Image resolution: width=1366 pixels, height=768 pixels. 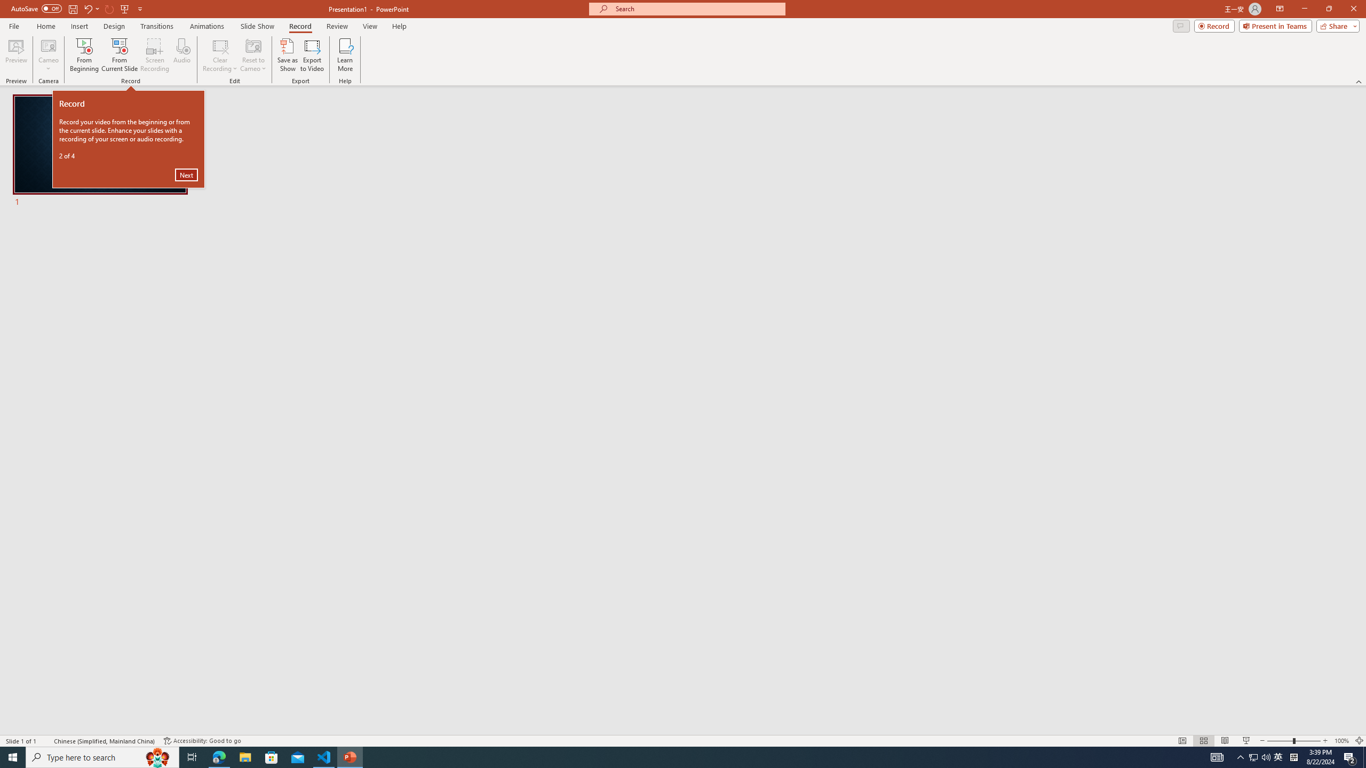 I want to click on AutoSave, so click(x=36, y=9).